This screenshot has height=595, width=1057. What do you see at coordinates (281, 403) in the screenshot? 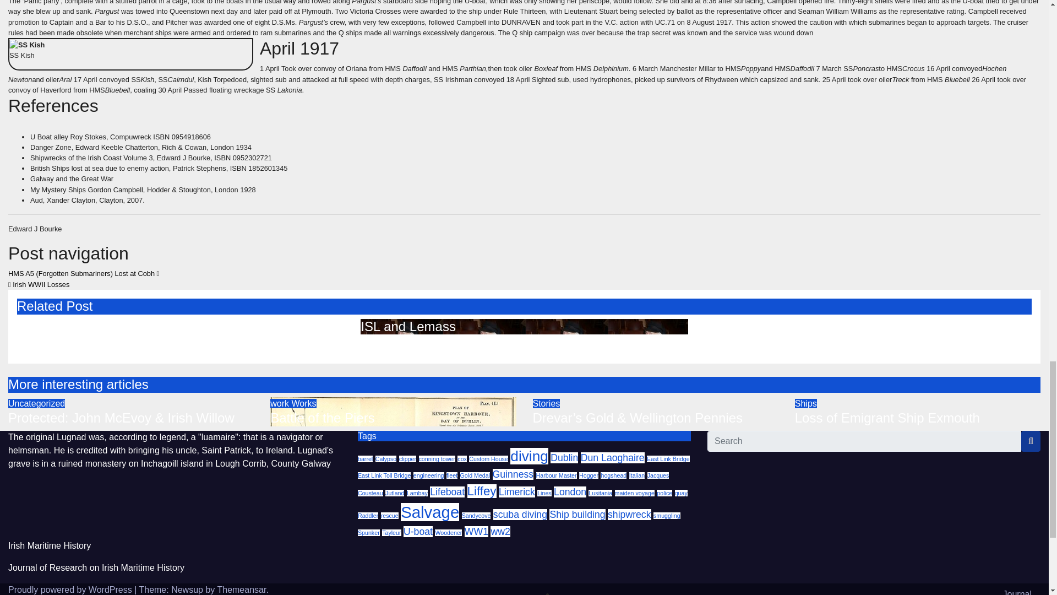
I see `work` at bounding box center [281, 403].